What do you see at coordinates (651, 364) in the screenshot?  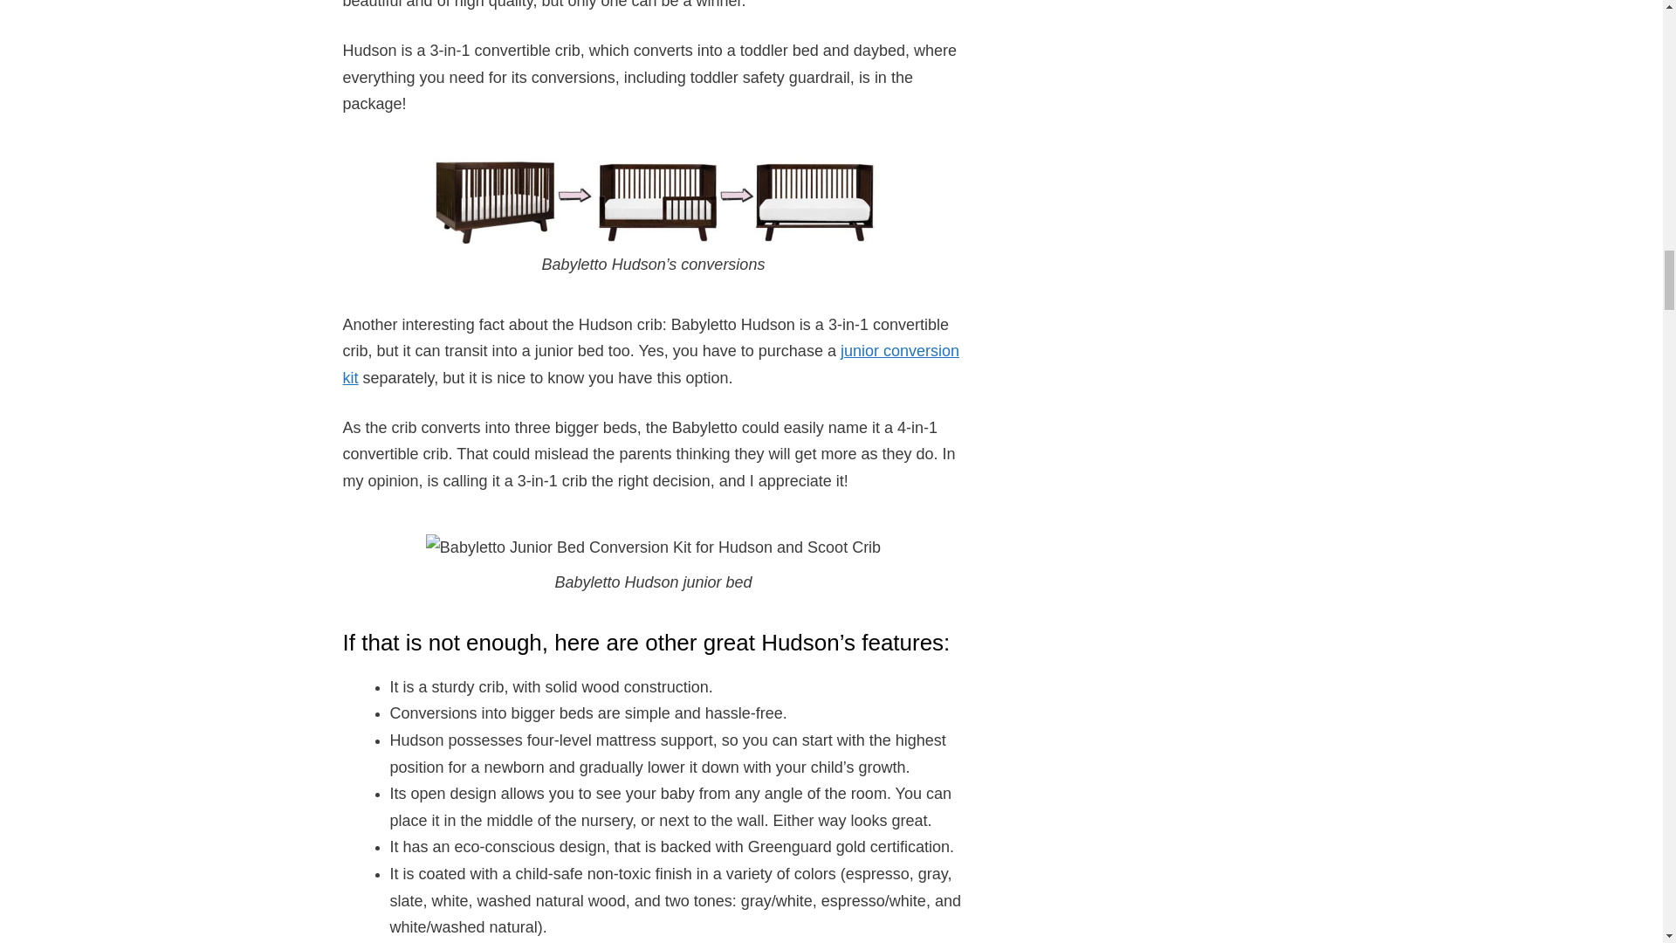 I see `Amazon Affiliate Link` at bounding box center [651, 364].